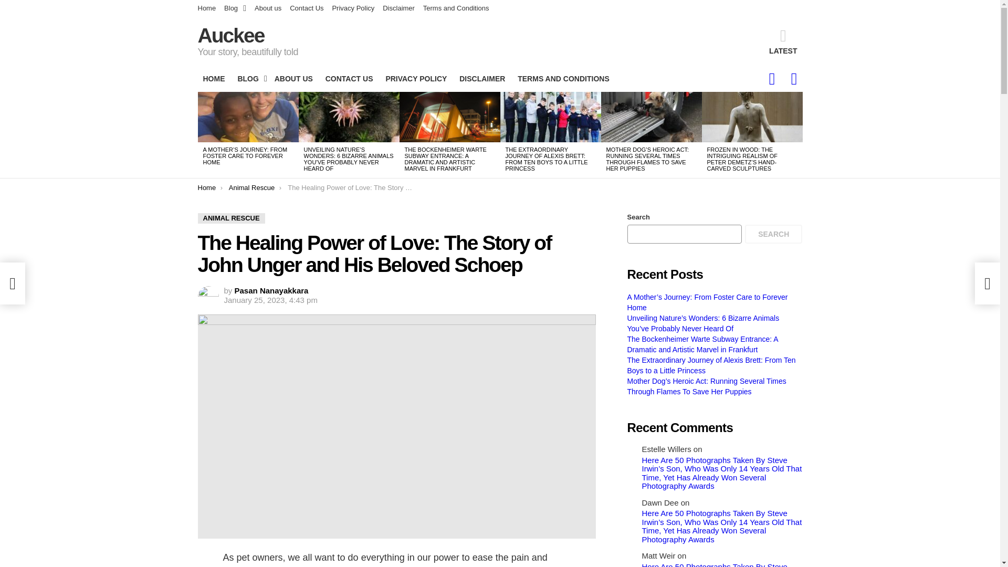  What do you see at coordinates (249, 79) in the screenshot?
I see `BLOG` at bounding box center [249, 79].